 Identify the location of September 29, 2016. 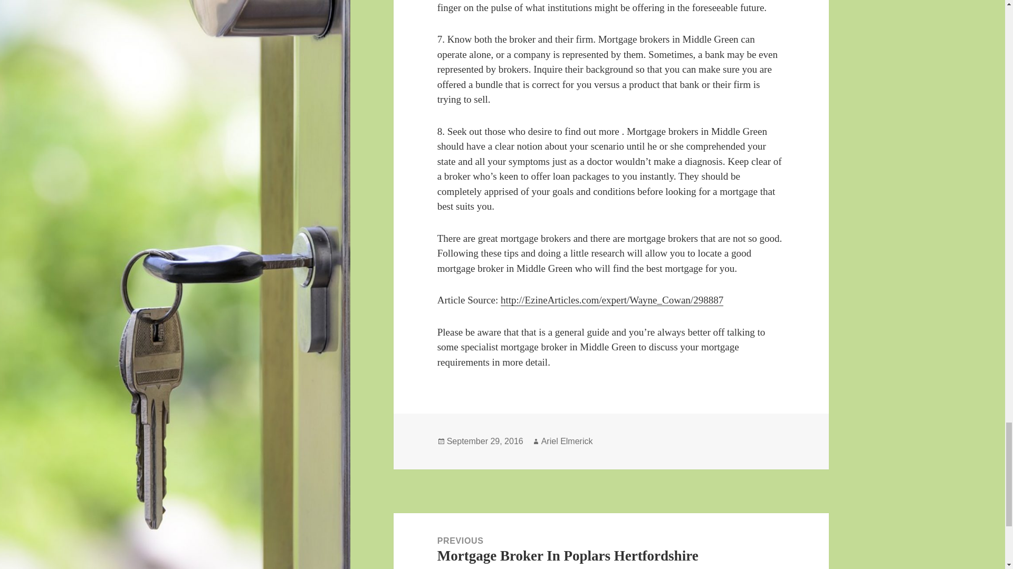
(485, 442).